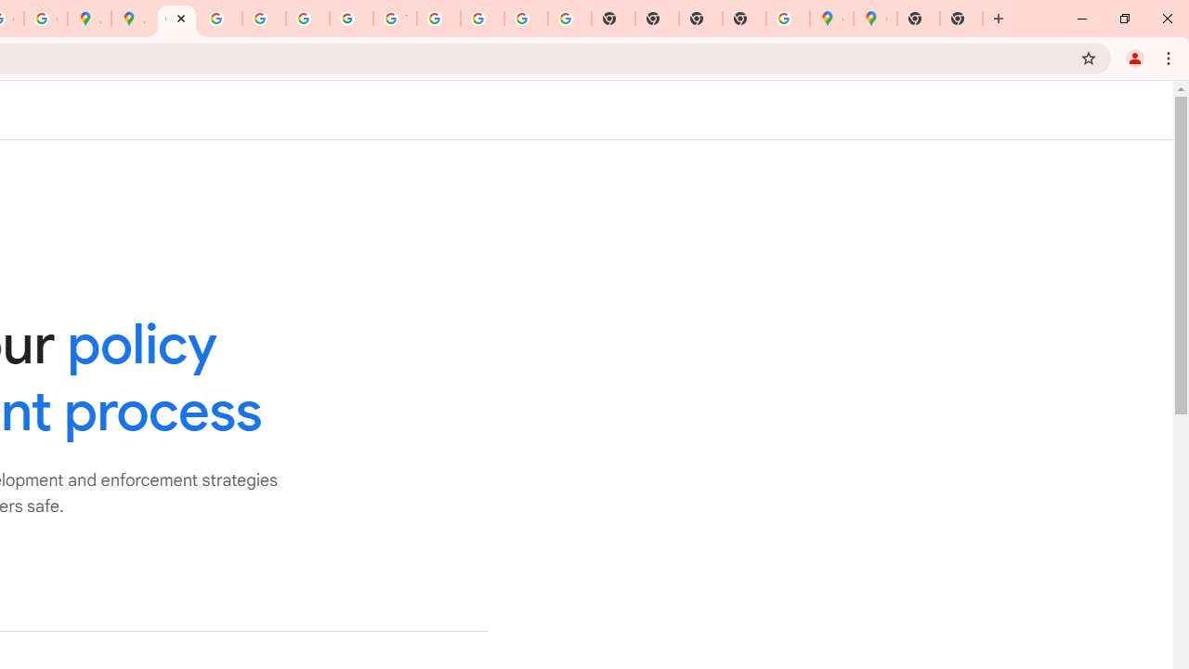 The height and width of the screenshot is (669, 1189). What do you see at coordinates (788, 19) in the screenshot?
I see `Use Google Maps in Space - Google Maps Help` at bounding box center [788, 19].